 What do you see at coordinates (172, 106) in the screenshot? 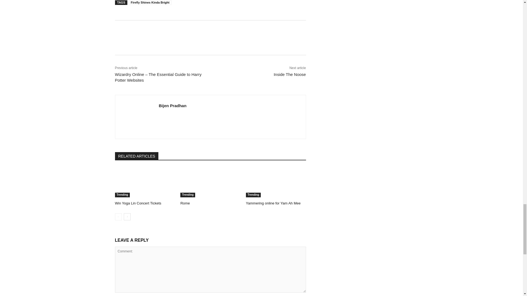
I see `Bijen Pradhan` at bounding box center [172, 106].